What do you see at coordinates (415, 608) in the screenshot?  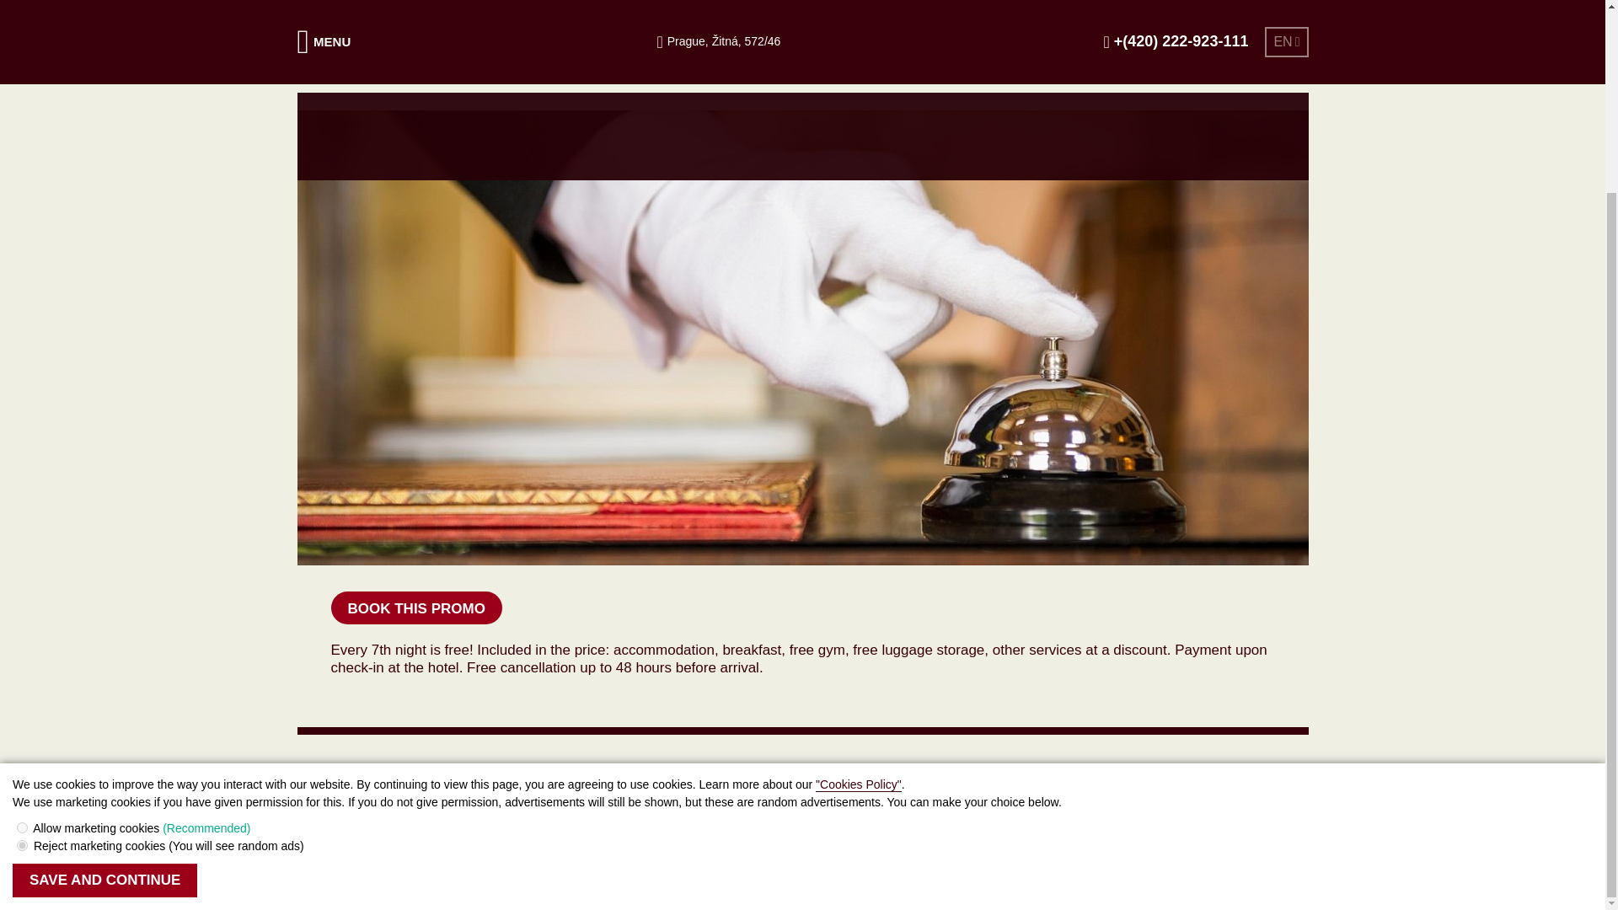 I see `BOOK THIS PROMO` at bounding box center [415, 608].